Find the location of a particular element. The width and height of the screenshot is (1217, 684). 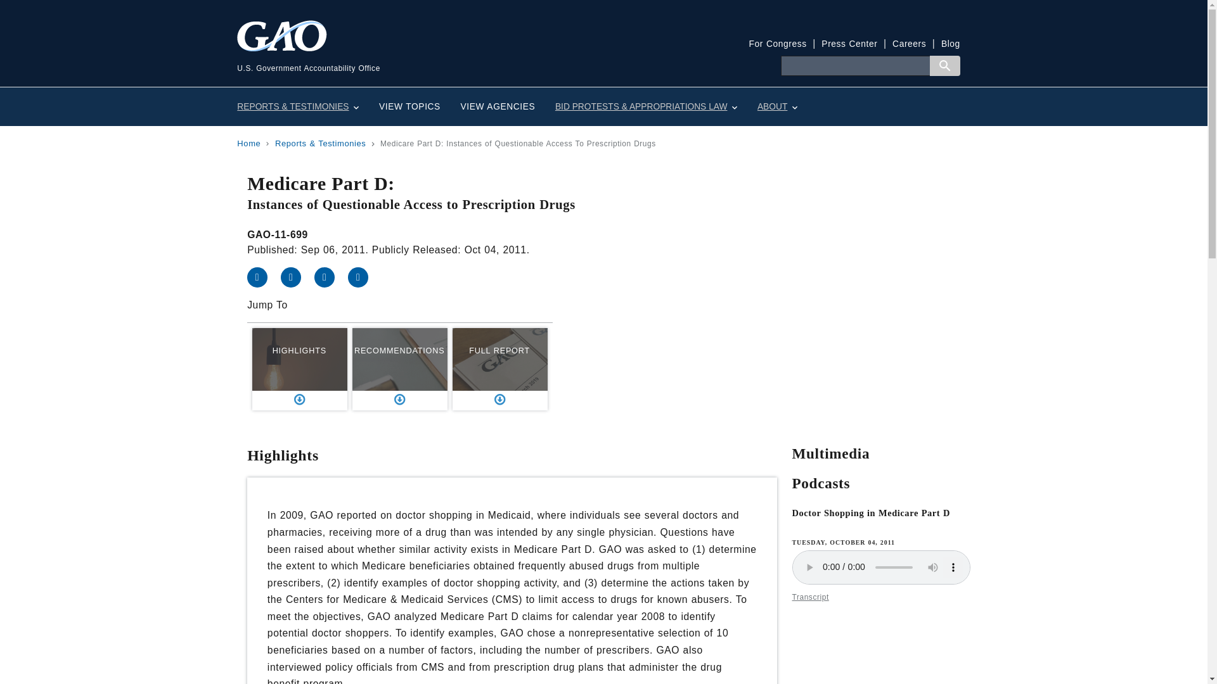

FULL REPORT is located at coordinates (500, 369).